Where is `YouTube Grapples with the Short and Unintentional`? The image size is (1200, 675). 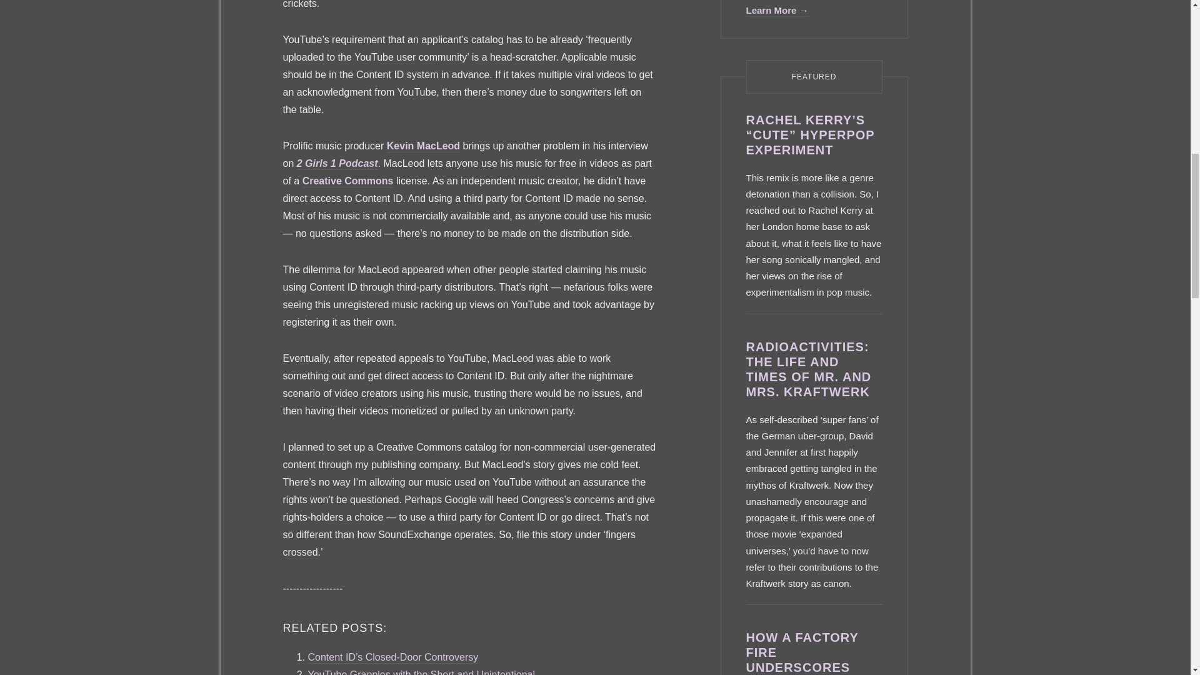 YouTube Grapples with the Short and Unintentional is located at coordinates (421, 672).